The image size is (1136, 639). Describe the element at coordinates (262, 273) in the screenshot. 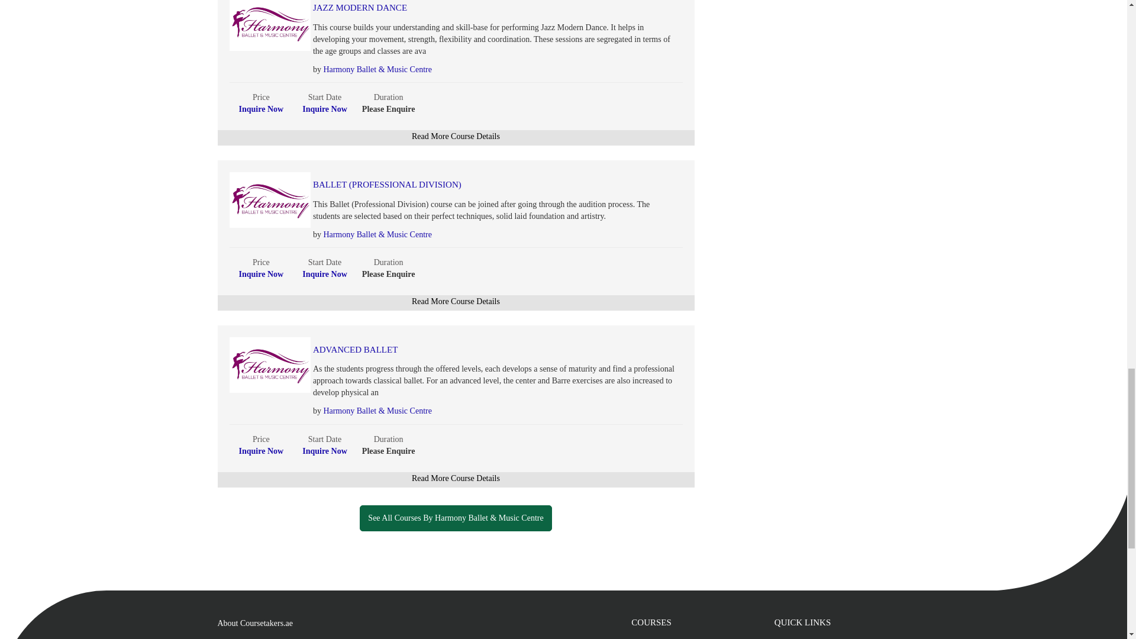

I see `Inquire Now` at that location.